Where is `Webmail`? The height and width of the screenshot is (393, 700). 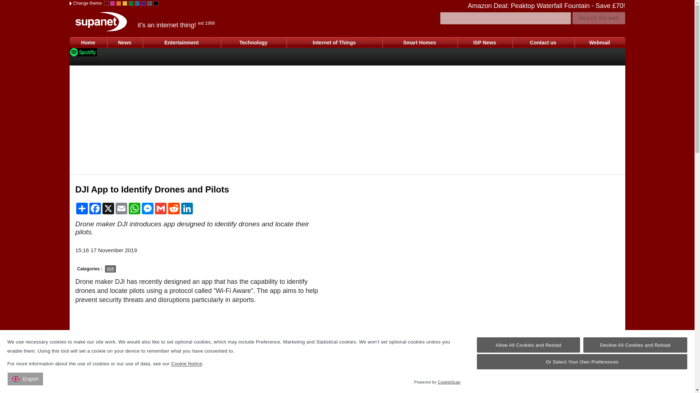
Webmail is located at coordinates (599, 42).